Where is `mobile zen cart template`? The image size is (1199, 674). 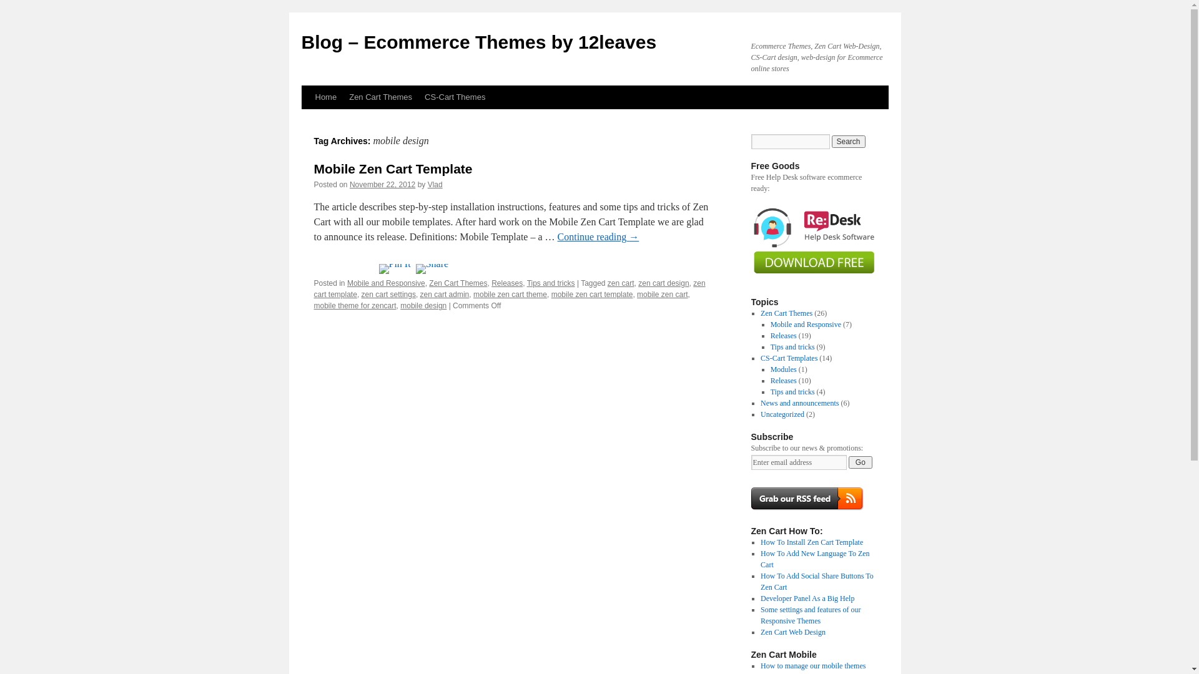 mobile zen cart template is located at coordinates (592, 295).